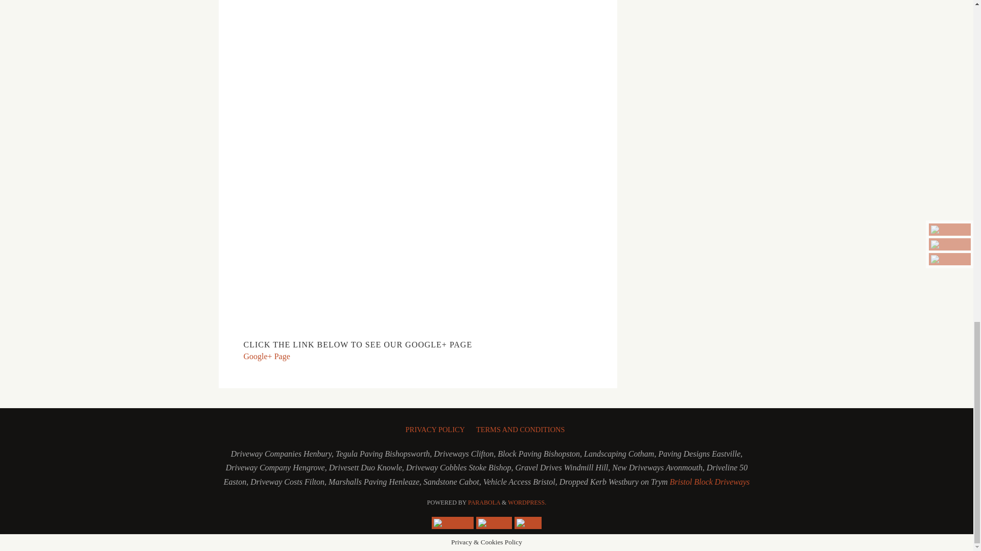  I want to click on Bristol Block Driveways, so click(709, 482).